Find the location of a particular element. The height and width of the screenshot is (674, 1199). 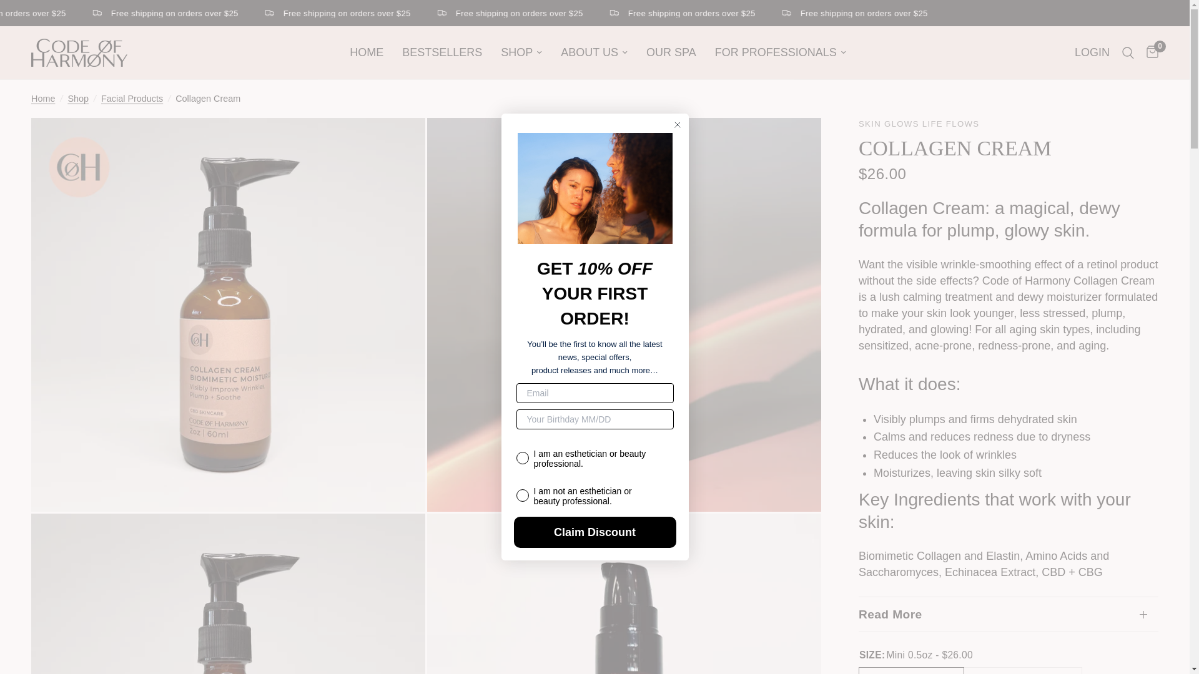

BESTSELLERS is located at coordinates (442, 52).